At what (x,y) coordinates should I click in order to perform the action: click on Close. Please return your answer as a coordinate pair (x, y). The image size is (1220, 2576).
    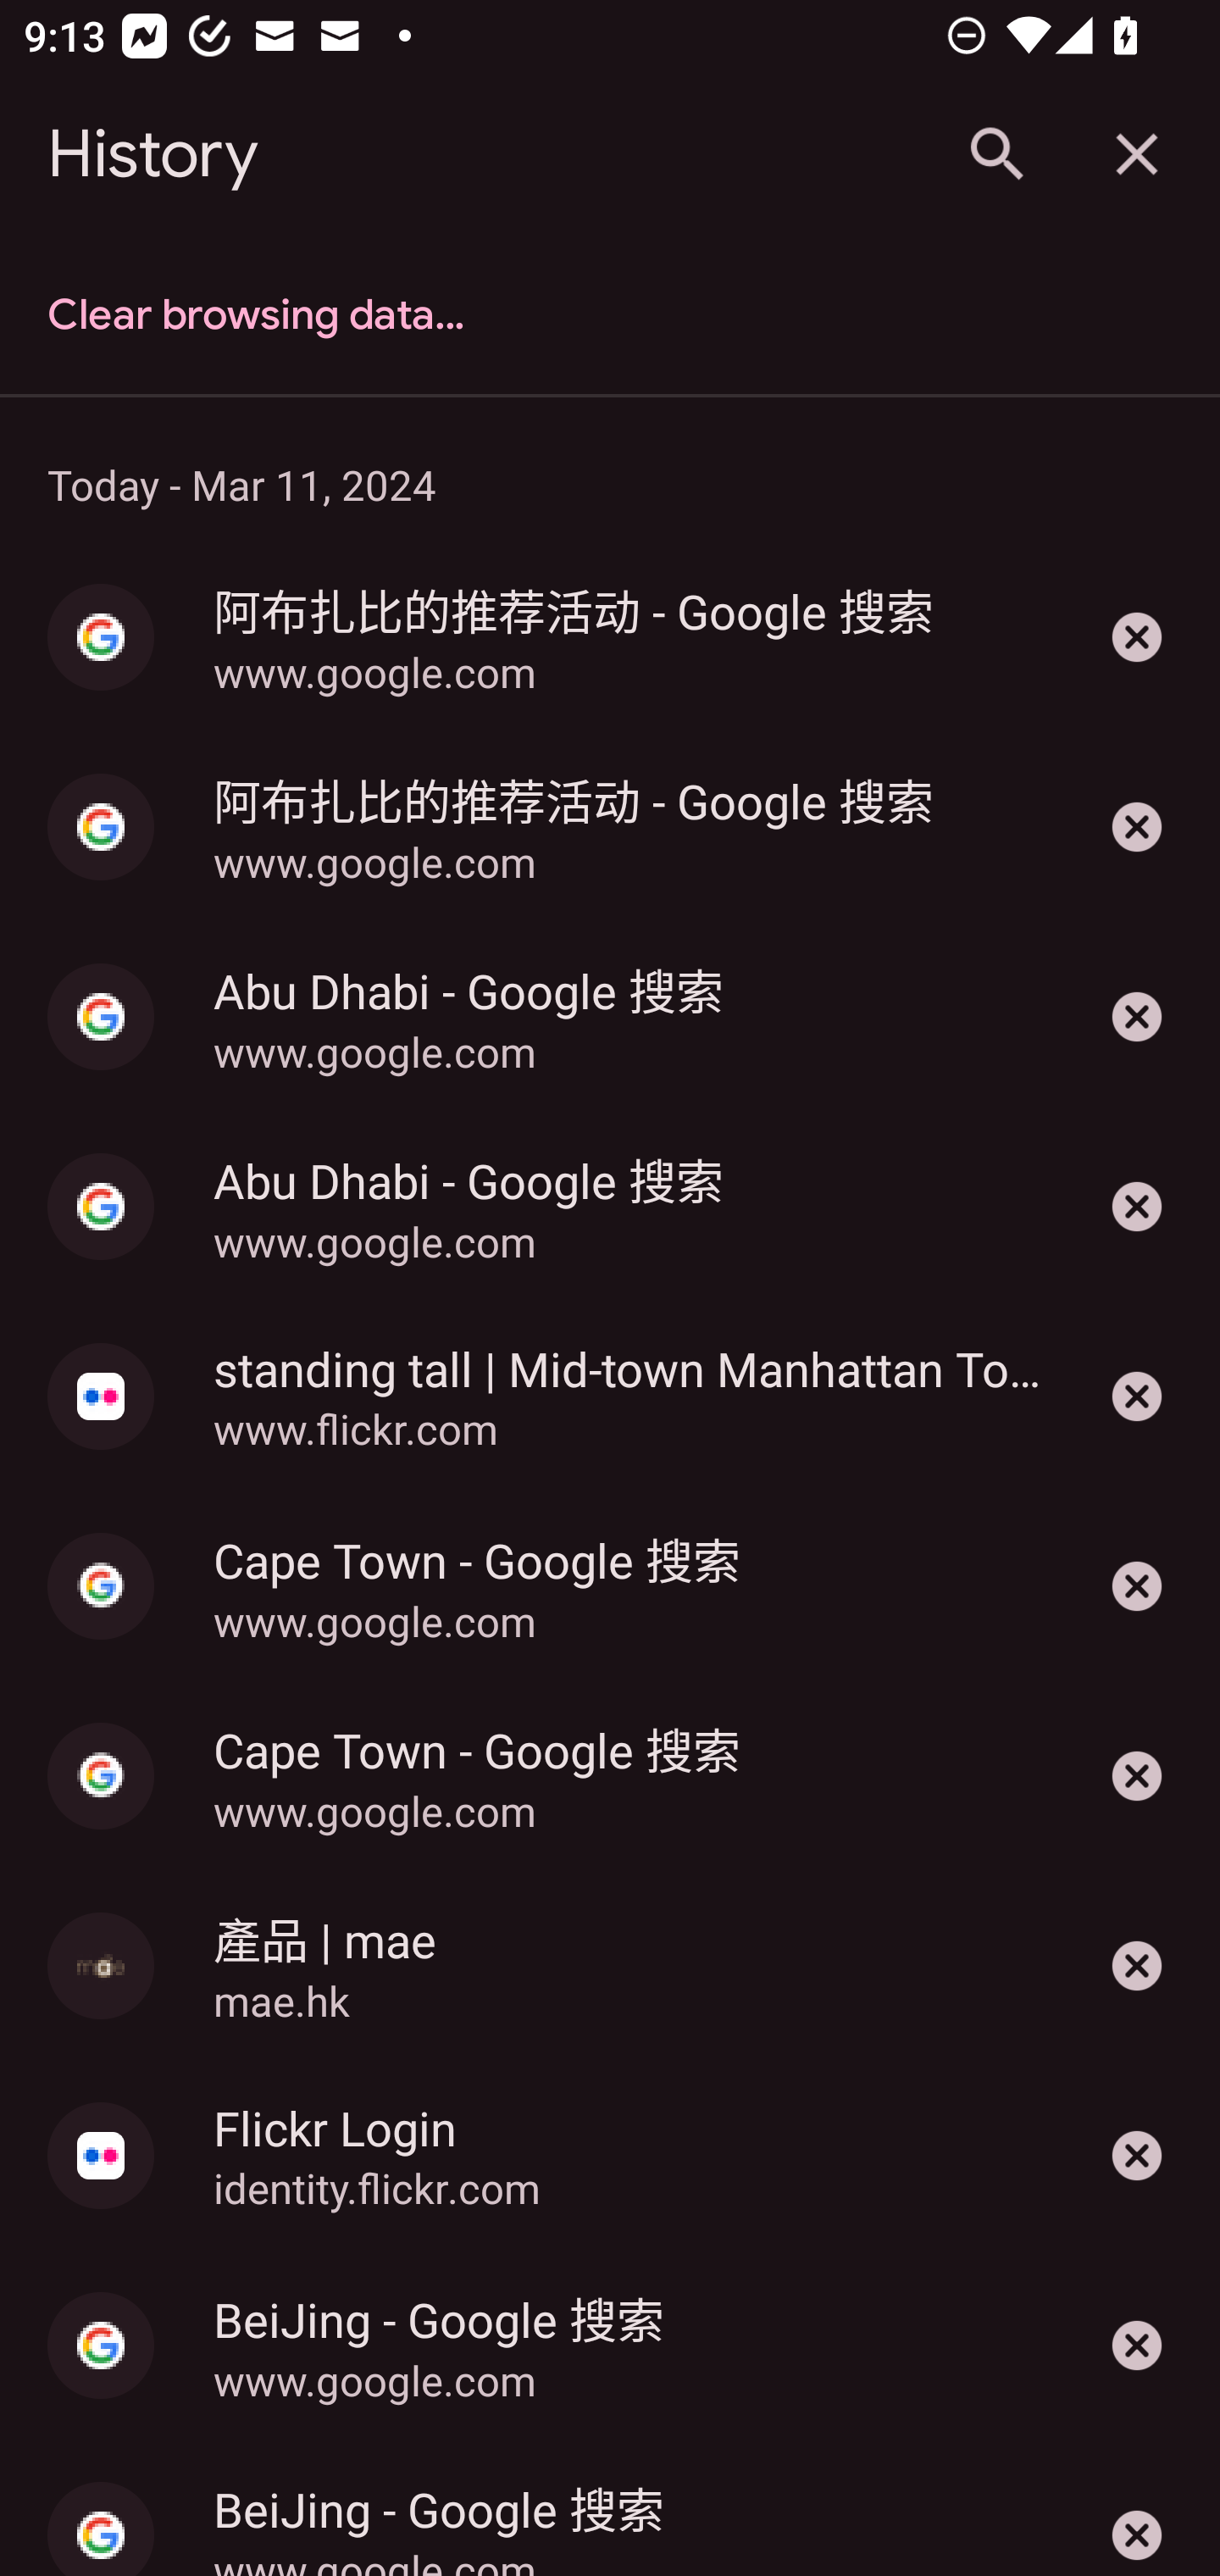
    Looking at the image, I should click on (1137, 154).